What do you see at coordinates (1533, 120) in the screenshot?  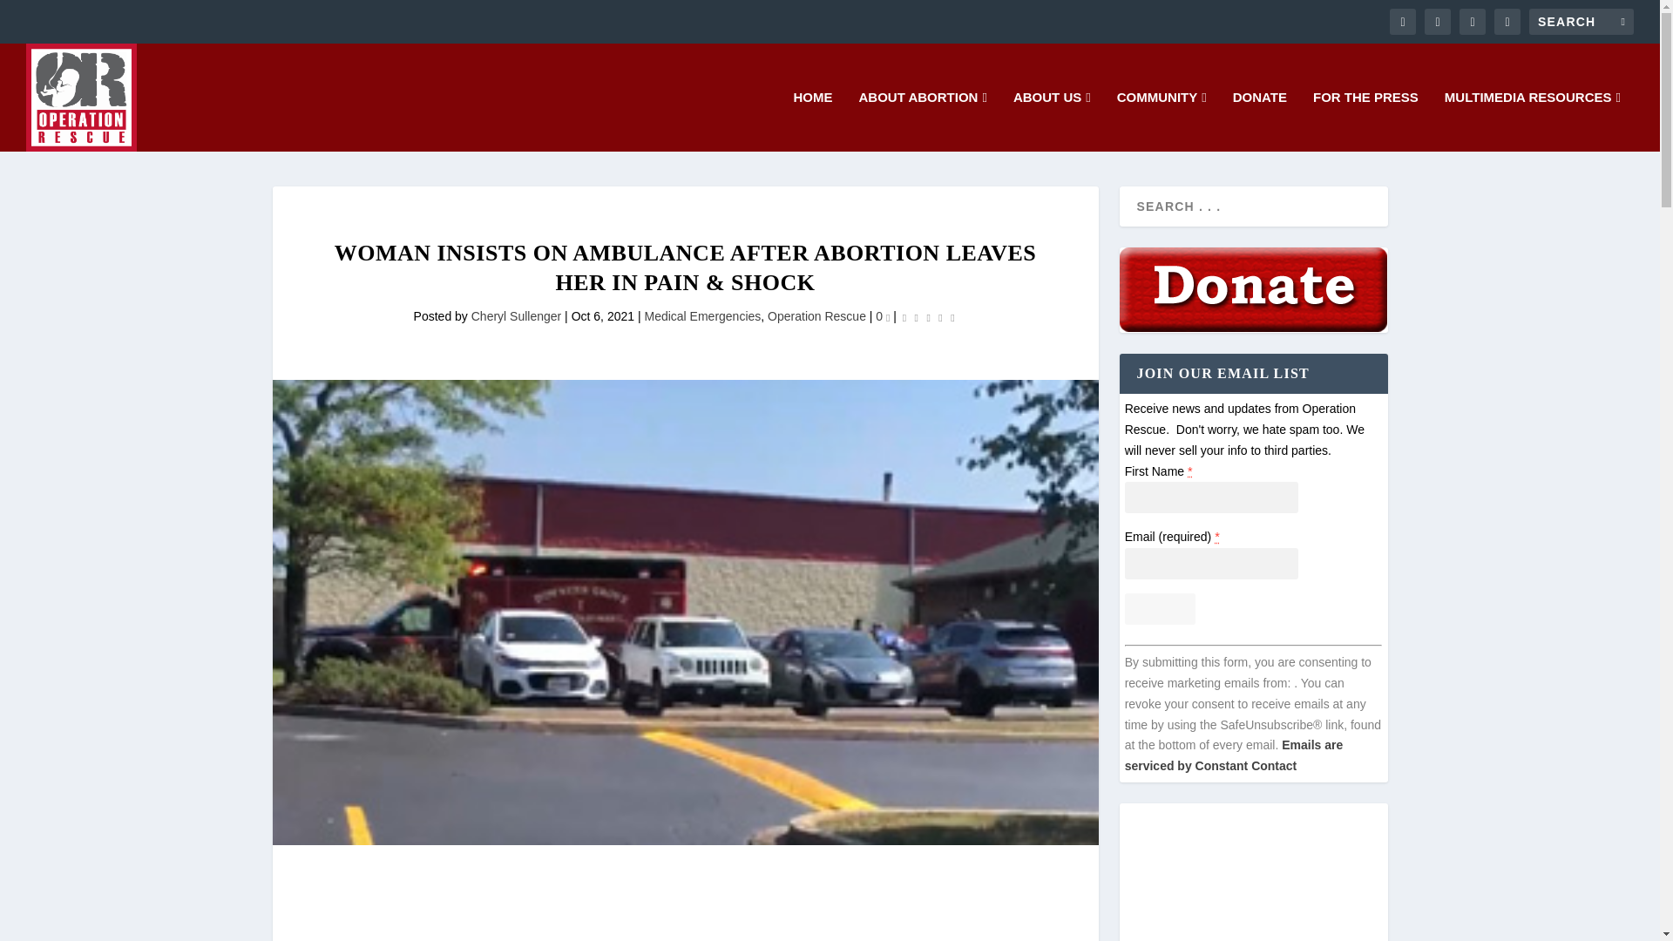 I see `MULTIMEDIA RESOURCES` at bounding box center [1533, 120].